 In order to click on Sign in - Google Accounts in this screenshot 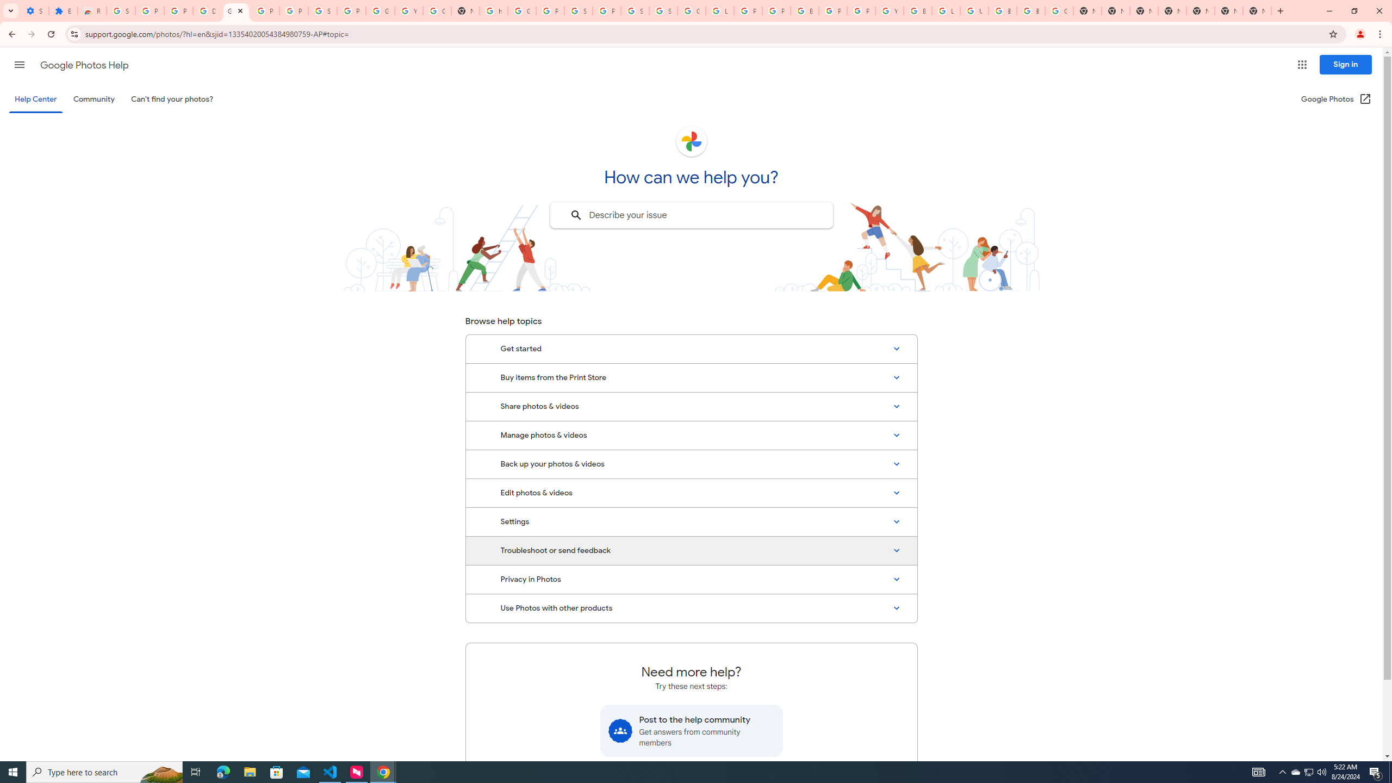, I will do `click(663, 11)`.